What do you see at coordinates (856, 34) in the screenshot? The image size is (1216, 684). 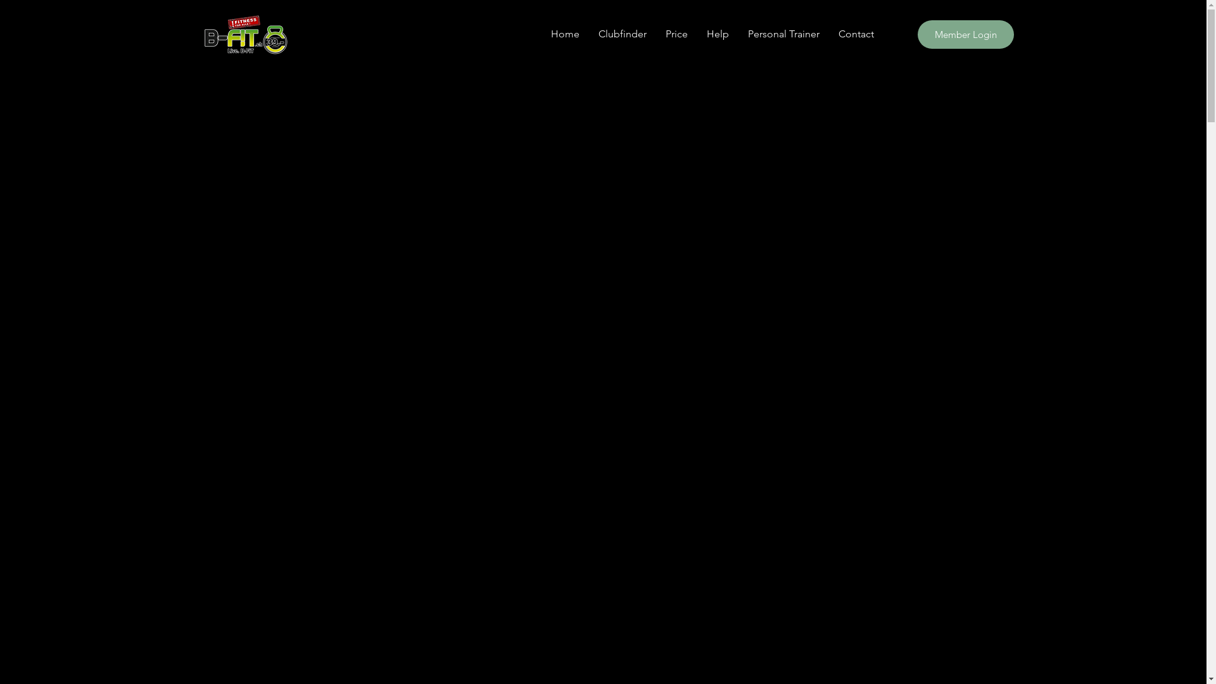 I see `Contact` at bounding box center [856, 34].